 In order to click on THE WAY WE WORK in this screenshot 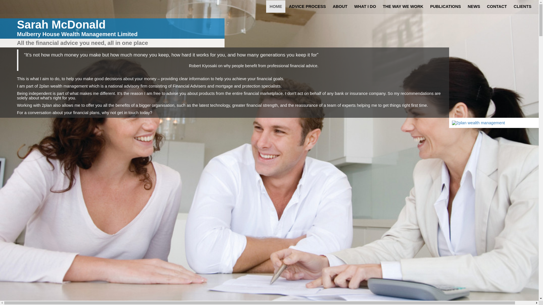, I will do `click(403, 6)`.